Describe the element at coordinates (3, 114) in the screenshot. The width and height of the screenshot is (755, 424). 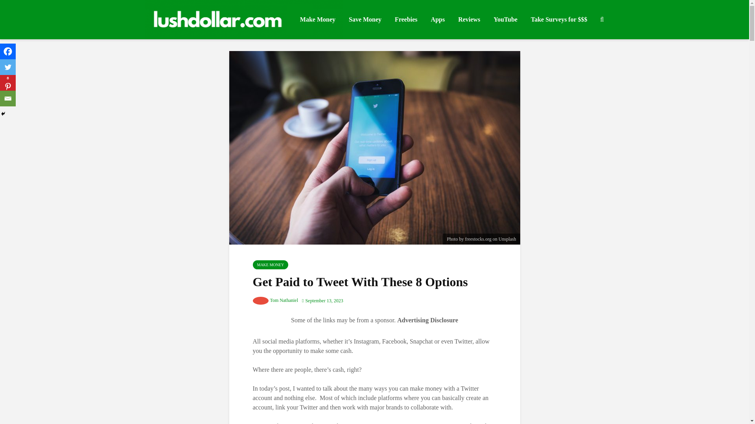
I see `Hide` at that location.